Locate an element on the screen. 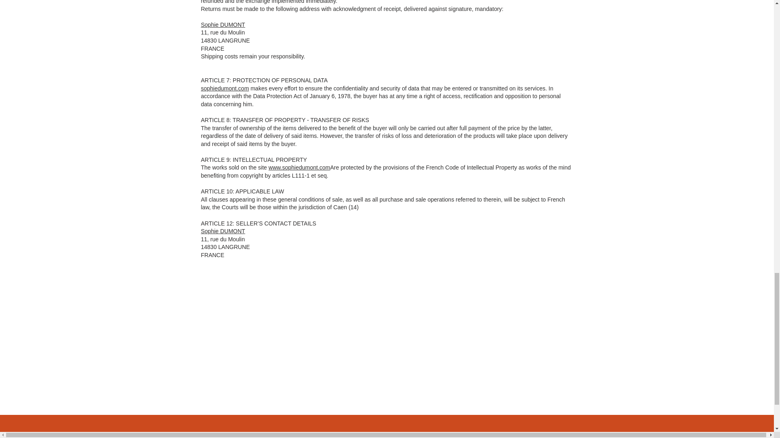 This screenshot has width=780, height=438. Terms and conditions is located at coordinates (422, 436).